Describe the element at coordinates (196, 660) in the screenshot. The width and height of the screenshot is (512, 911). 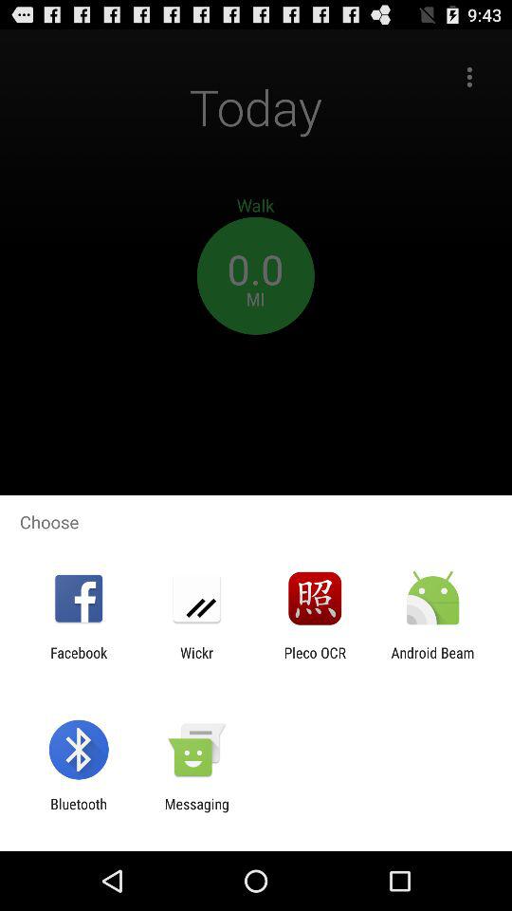
I see `flip to wickr item` at that location.